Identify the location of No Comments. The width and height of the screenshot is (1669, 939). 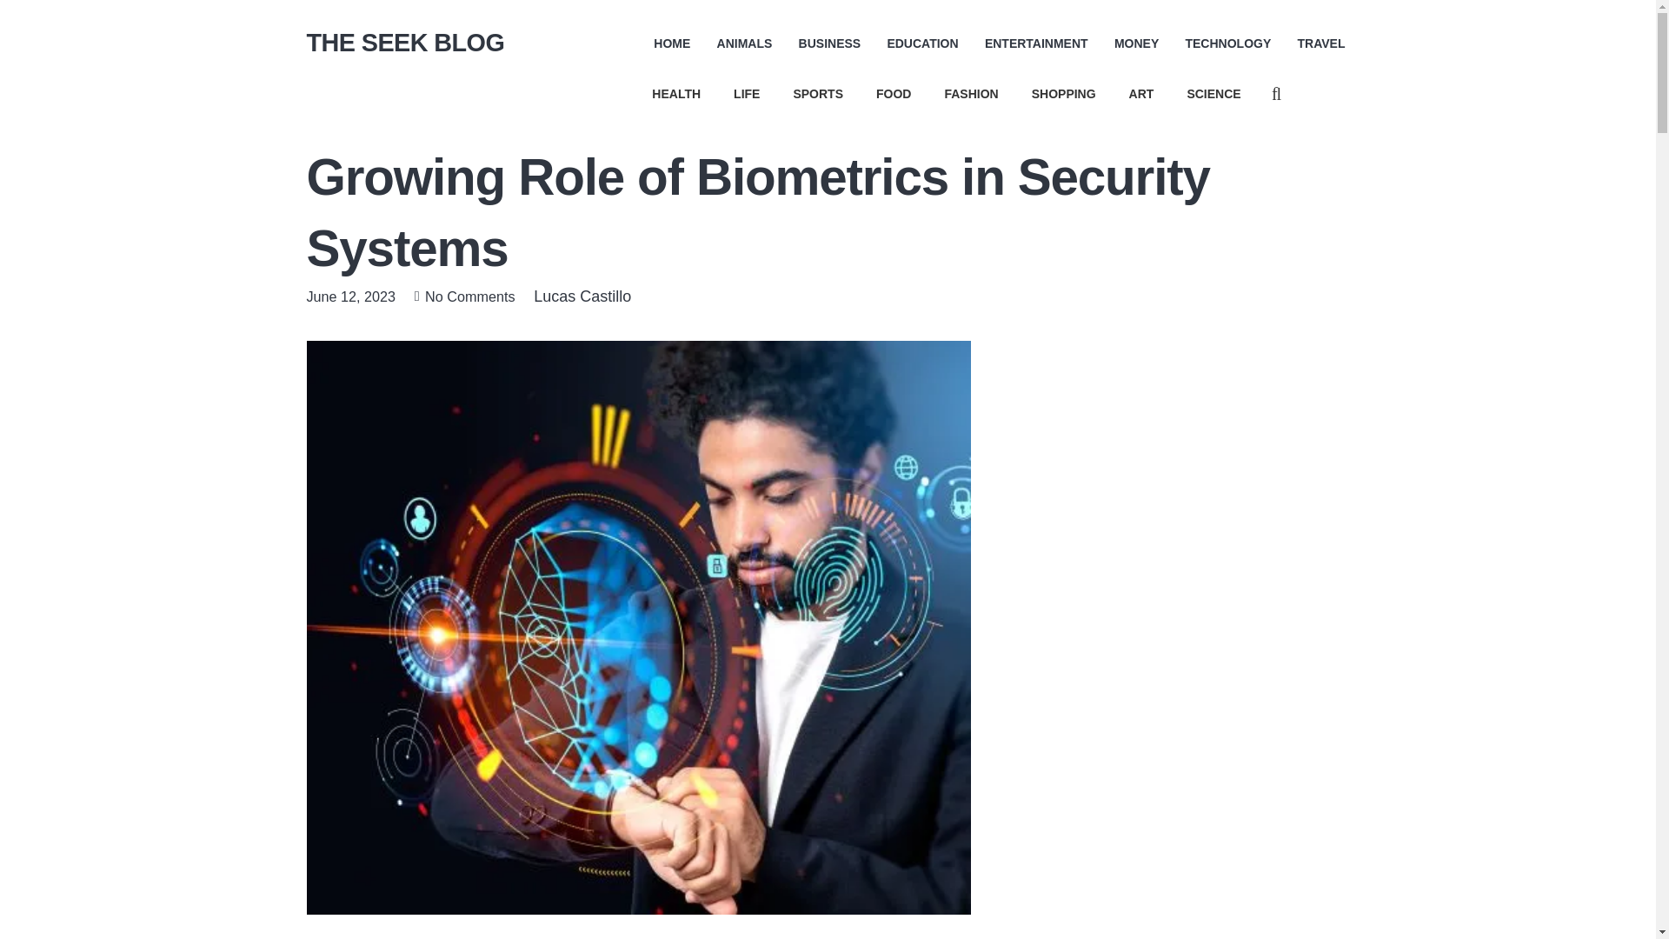
(469, 296).